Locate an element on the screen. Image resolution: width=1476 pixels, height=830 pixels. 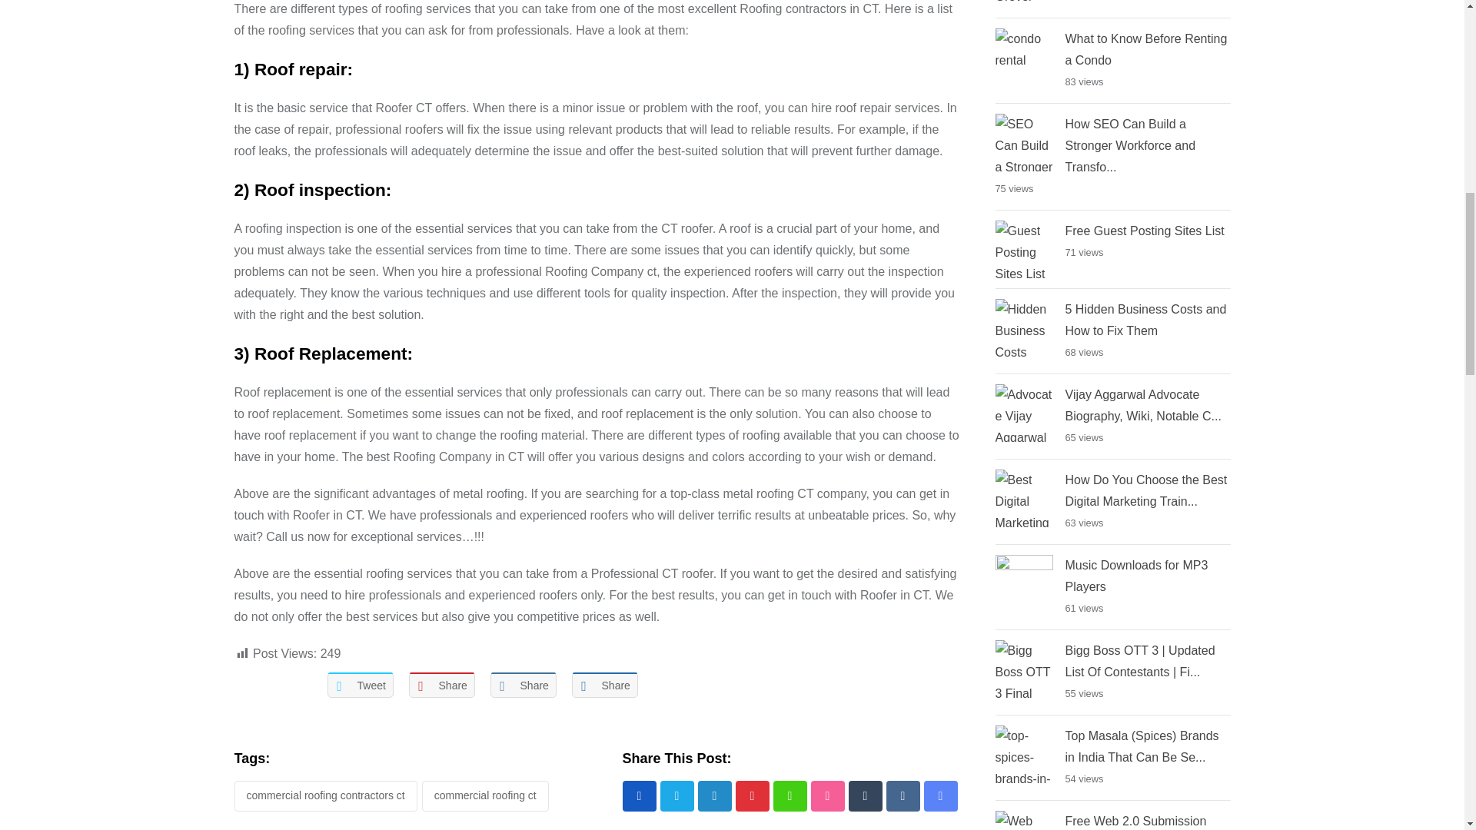
Share on Pinterest is located at coordinates (441, 685).